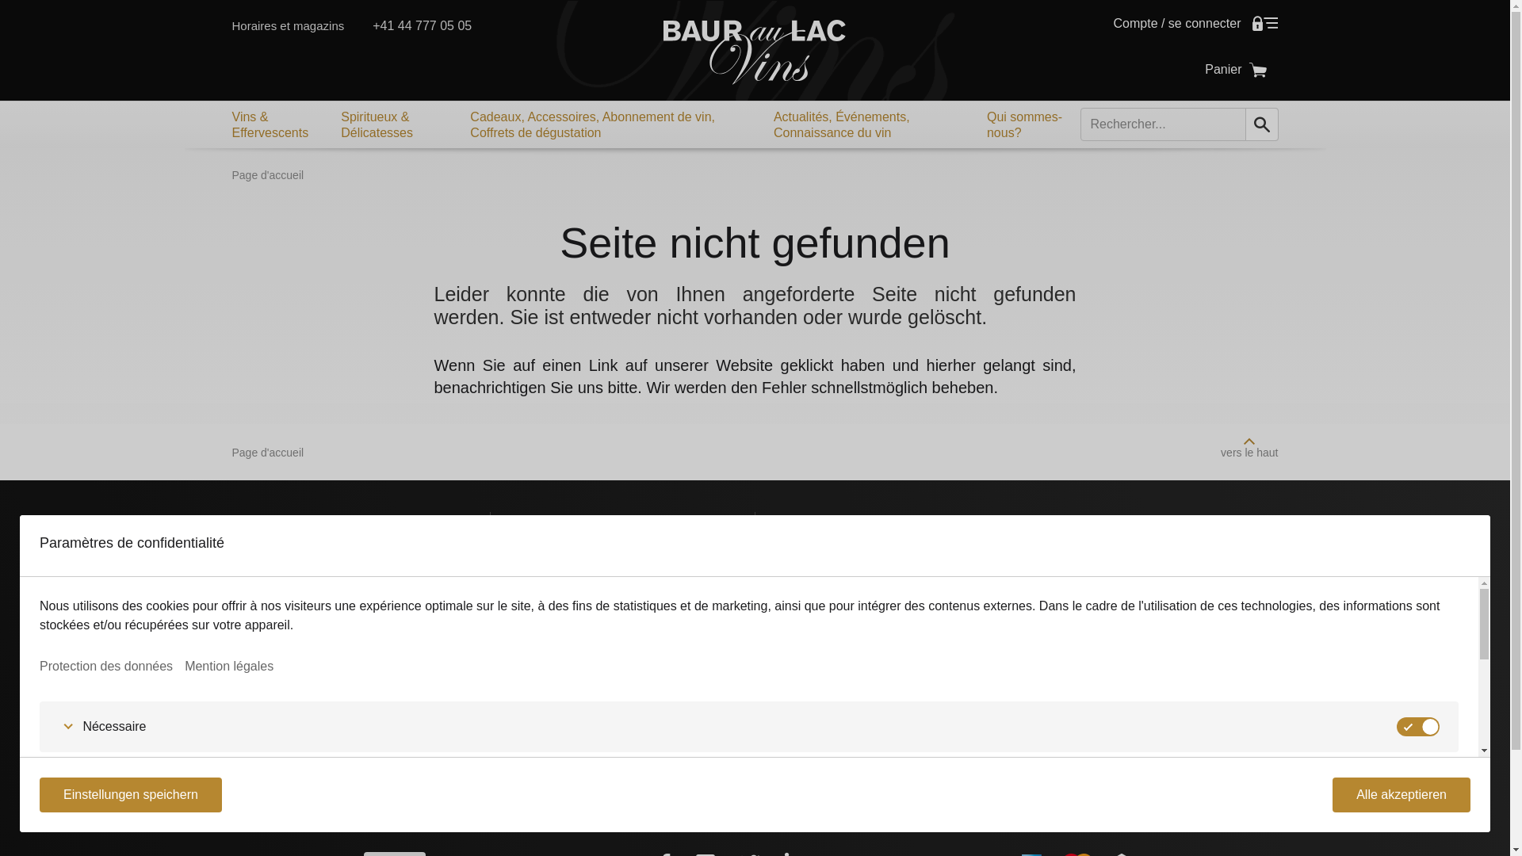 The width and height of the screenshot is (1522, 856). Describe the element at coordinates (568, 750) in the screenshot. I see `bestellungen@balv.ch` at that location.